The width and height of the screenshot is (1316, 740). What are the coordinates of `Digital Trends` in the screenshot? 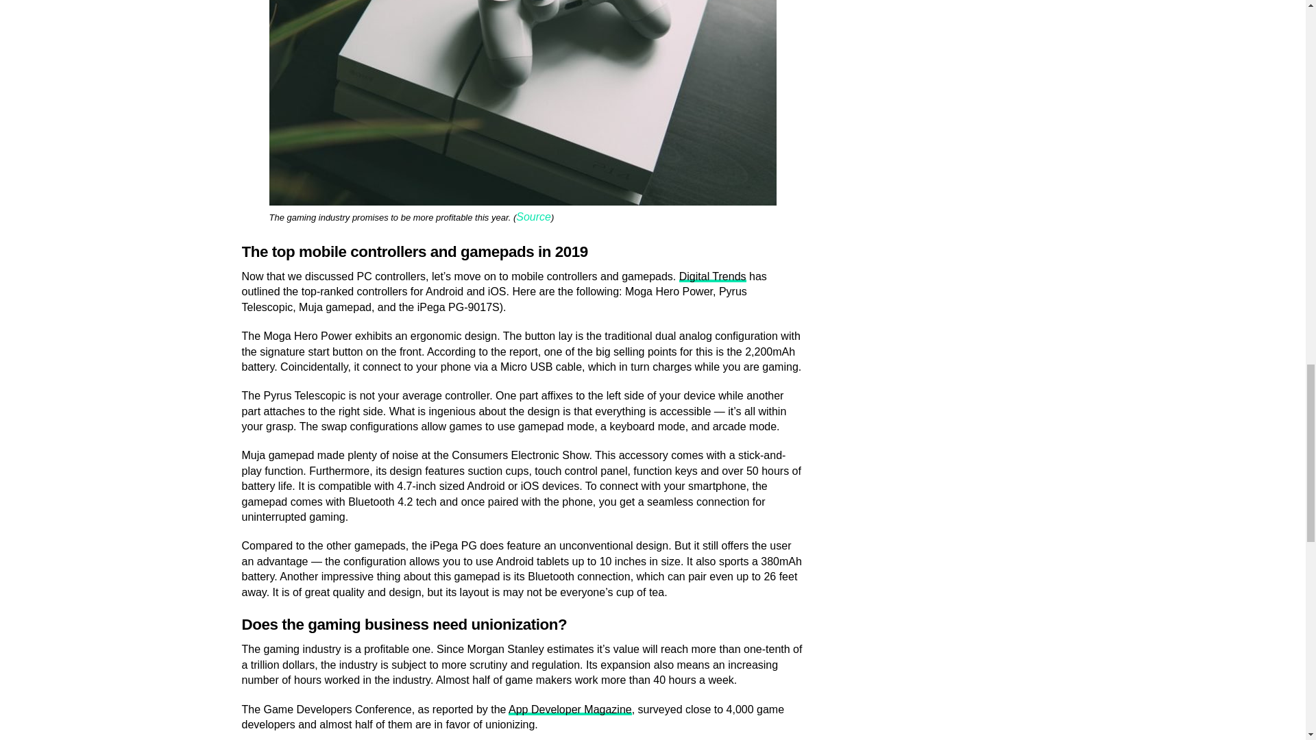 It's located at (712, 276).